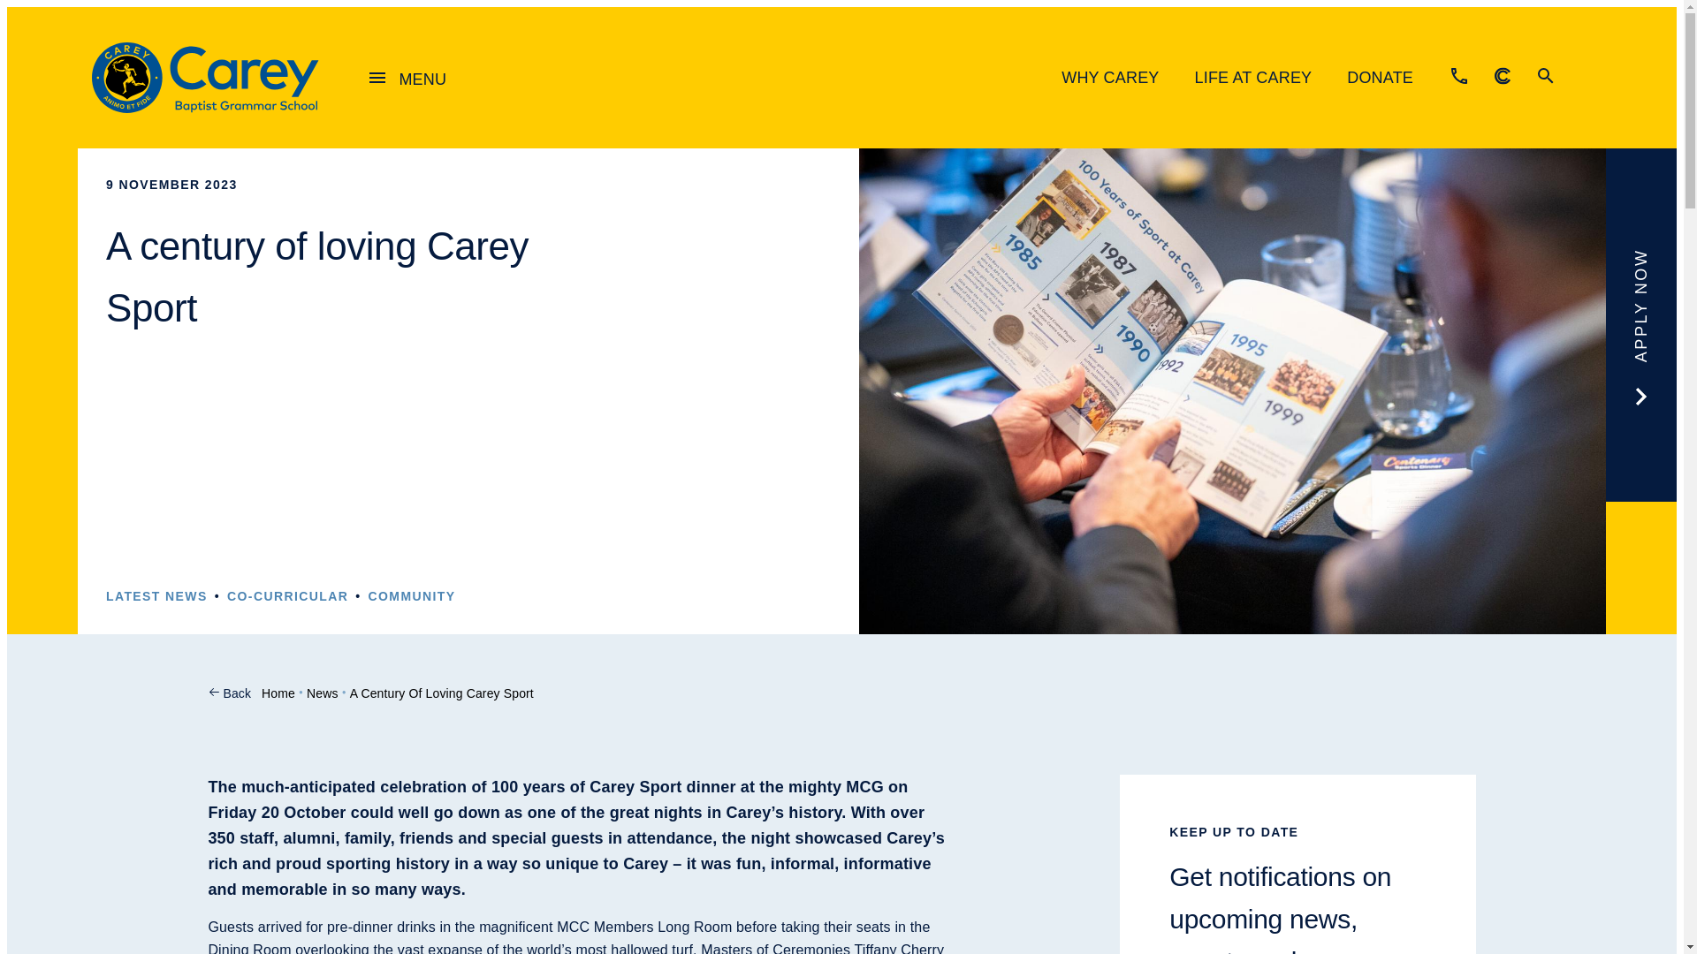  Describe the element at coordinates (287, 597) in the screenshot. I see `CO-CURRICULAR` at that location.